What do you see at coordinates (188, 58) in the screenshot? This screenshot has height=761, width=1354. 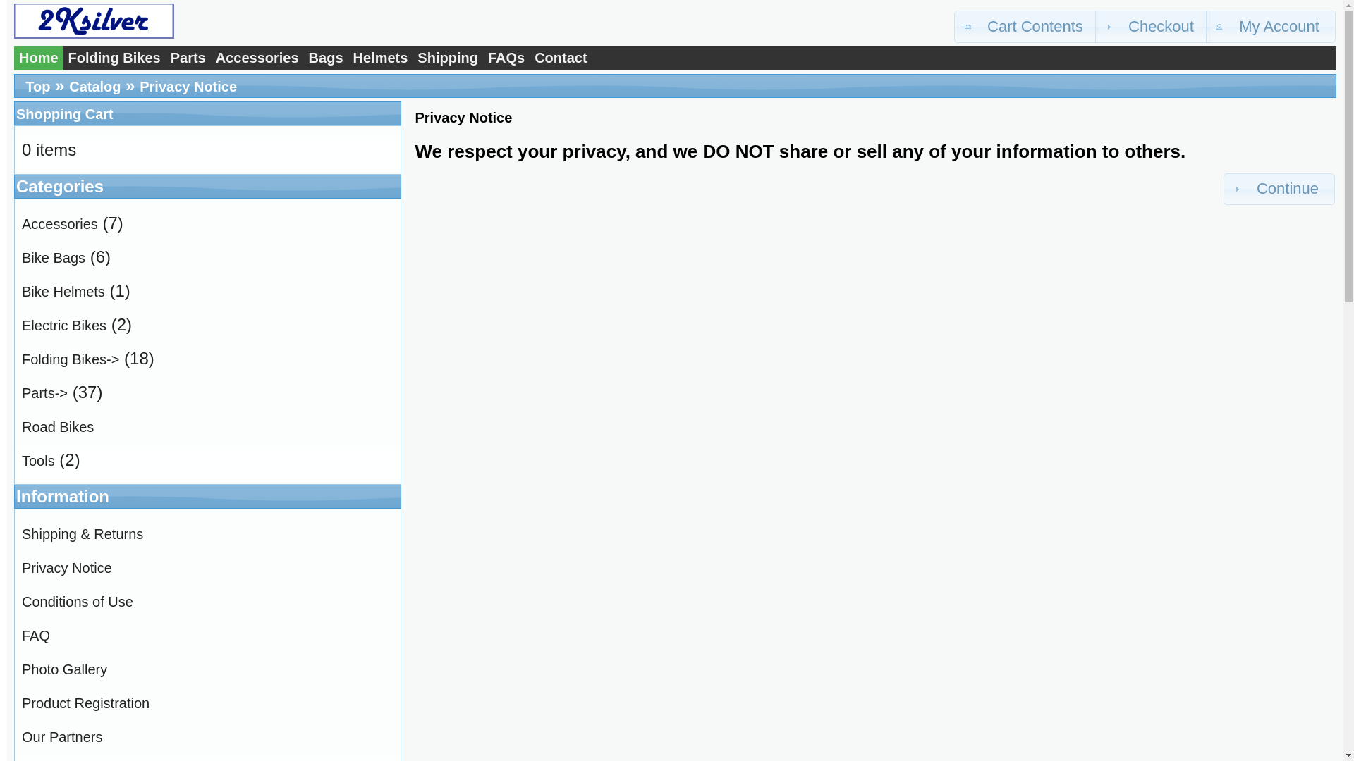 I see `Parts` at bounding box center [188, 58].